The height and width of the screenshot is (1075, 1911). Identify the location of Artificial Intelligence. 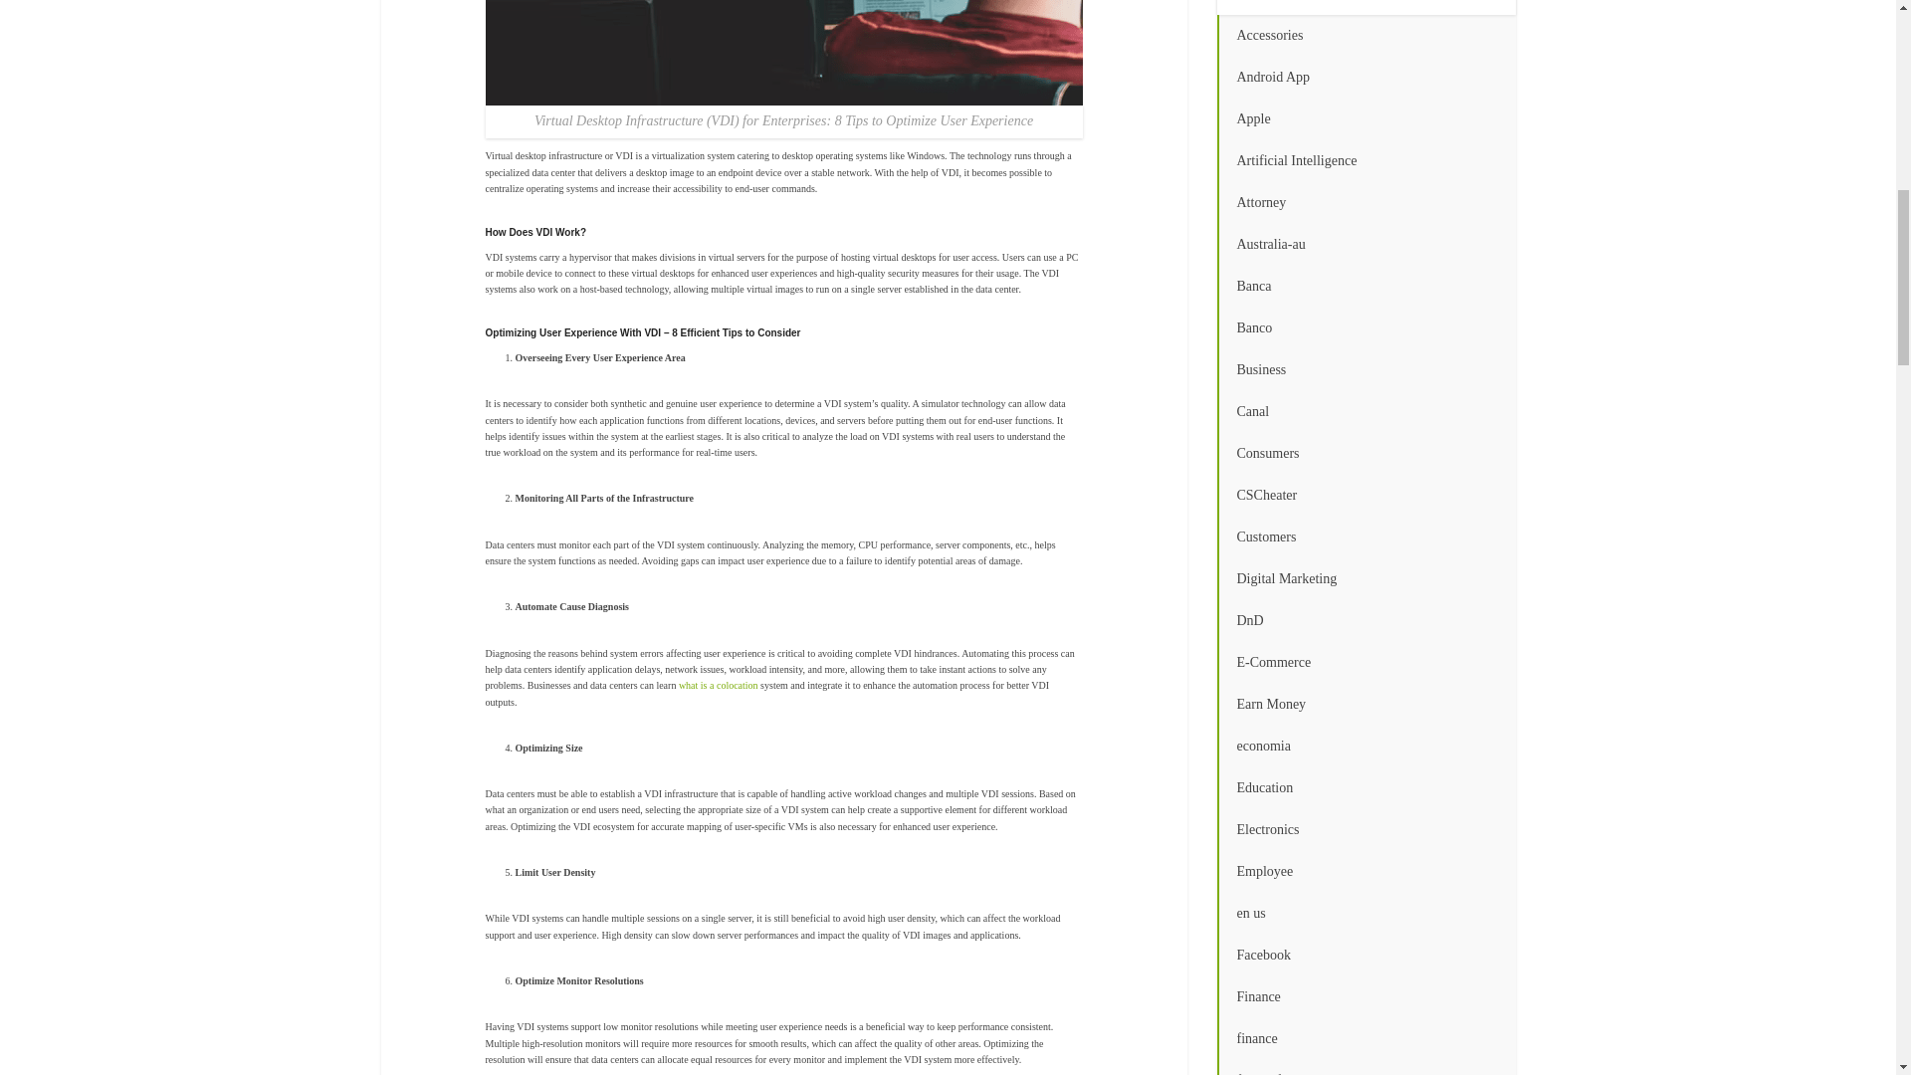
(1366, 161).